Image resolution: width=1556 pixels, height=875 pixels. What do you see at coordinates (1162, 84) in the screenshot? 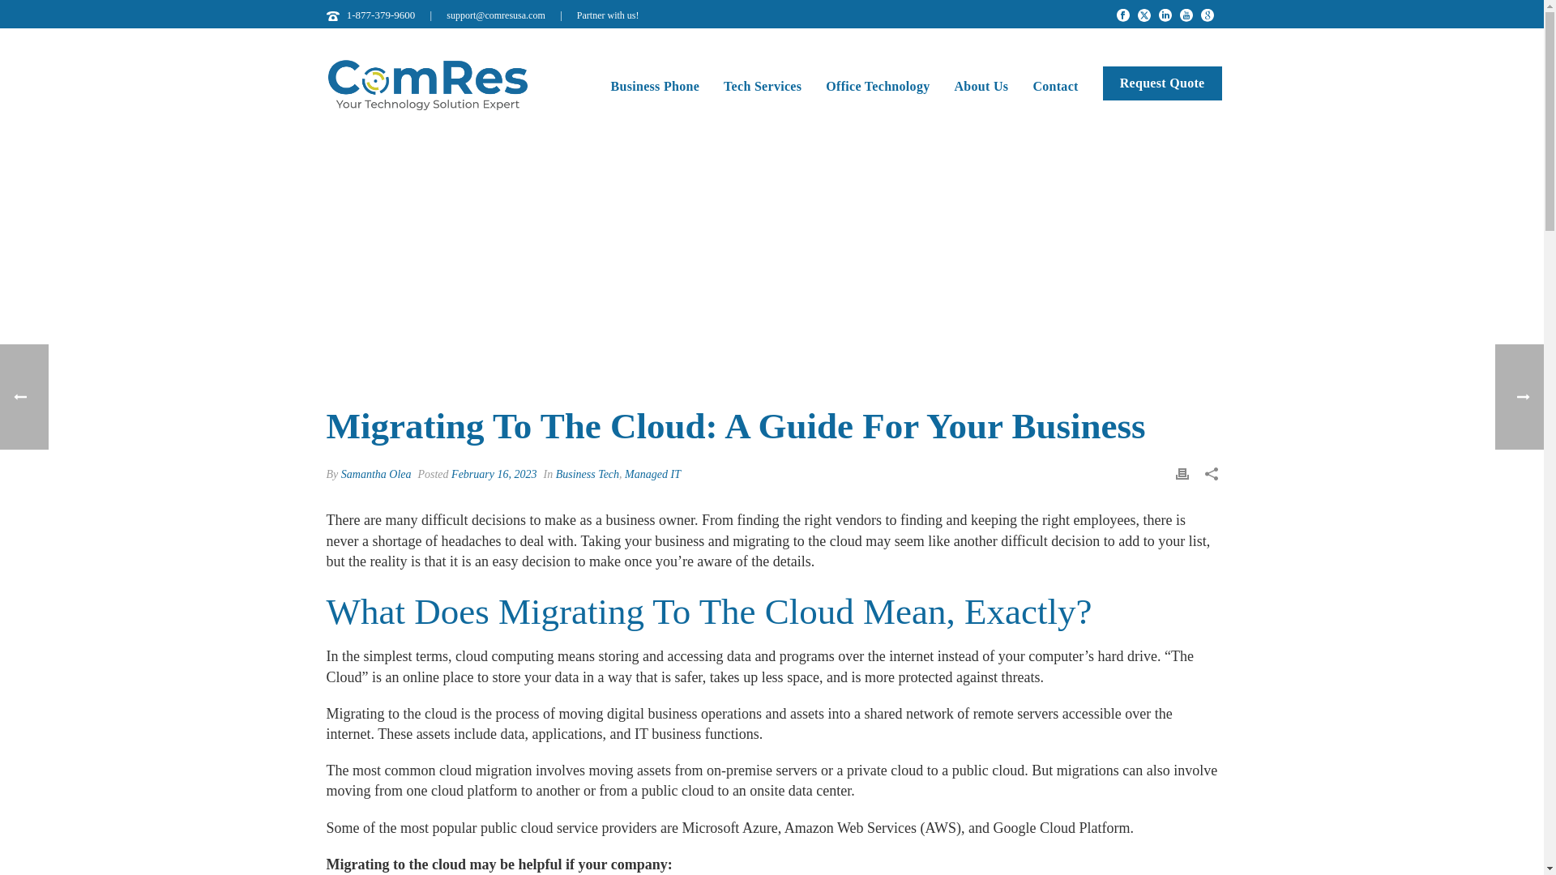
I see `Request Quote` at bounding box center [1162, 84].